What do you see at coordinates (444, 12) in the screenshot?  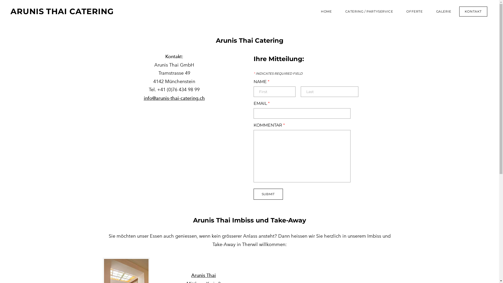 I see `GALERIE` at bounding box center [444, 12].